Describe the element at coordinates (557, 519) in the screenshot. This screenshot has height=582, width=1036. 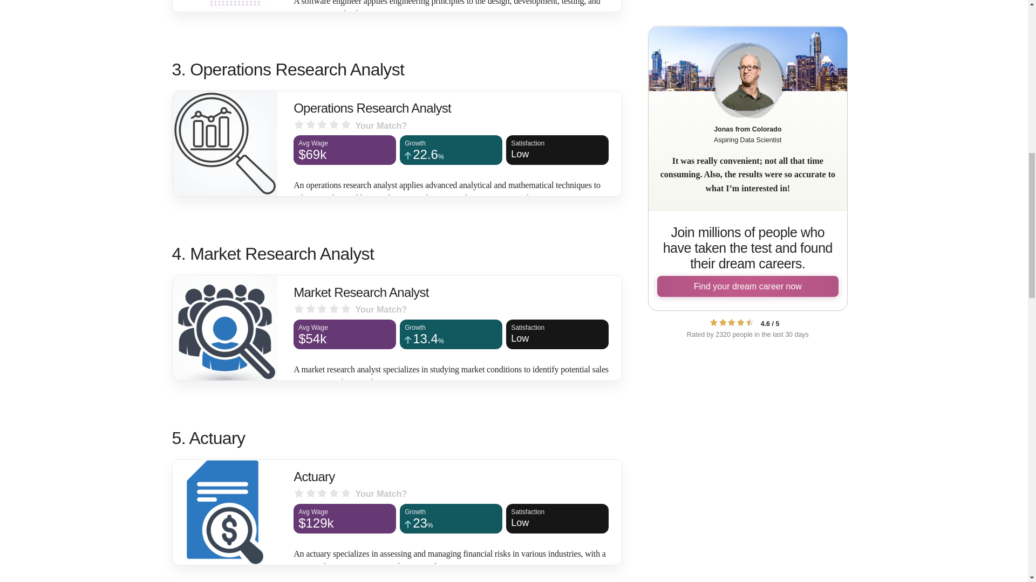
I see `22.56596906278435` at that location.